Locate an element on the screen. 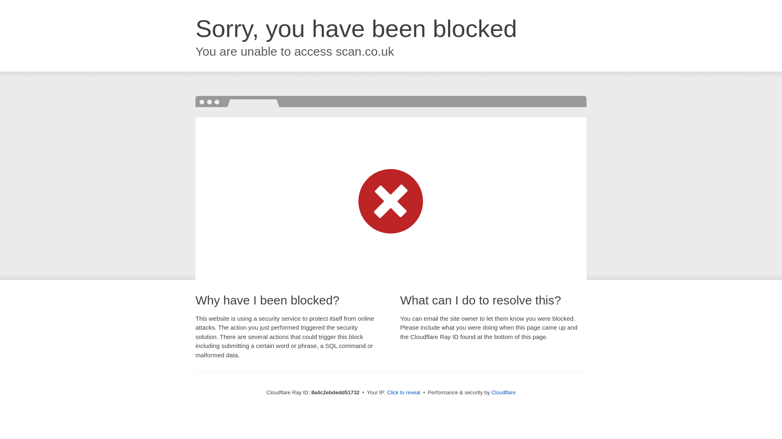 The image size is (782, 439). Cloudflare is located at coordinates (503, 392).